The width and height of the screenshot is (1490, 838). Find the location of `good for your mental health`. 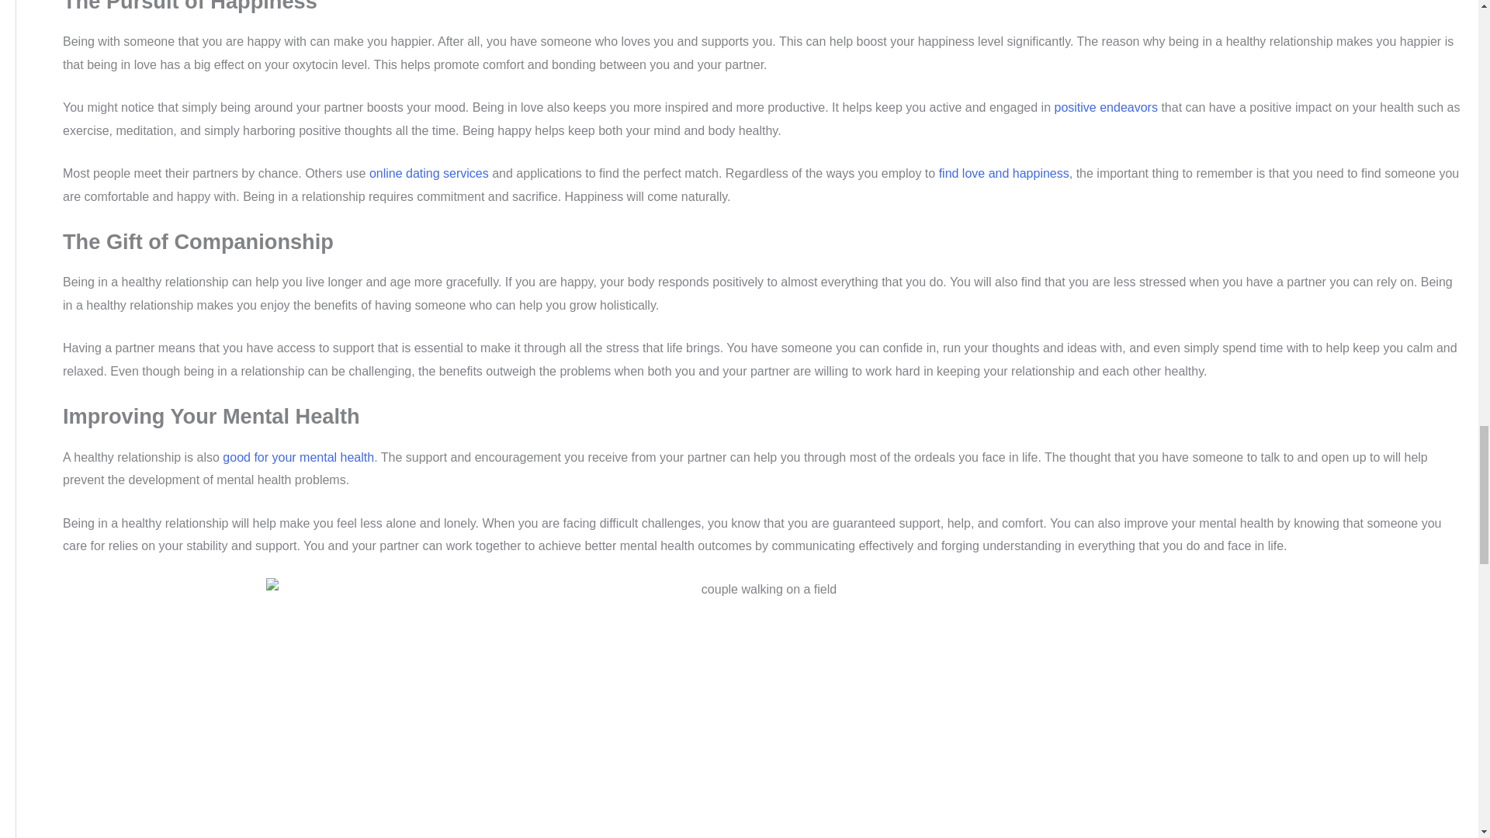

good for your mental health is located at coordinates (298, 458).